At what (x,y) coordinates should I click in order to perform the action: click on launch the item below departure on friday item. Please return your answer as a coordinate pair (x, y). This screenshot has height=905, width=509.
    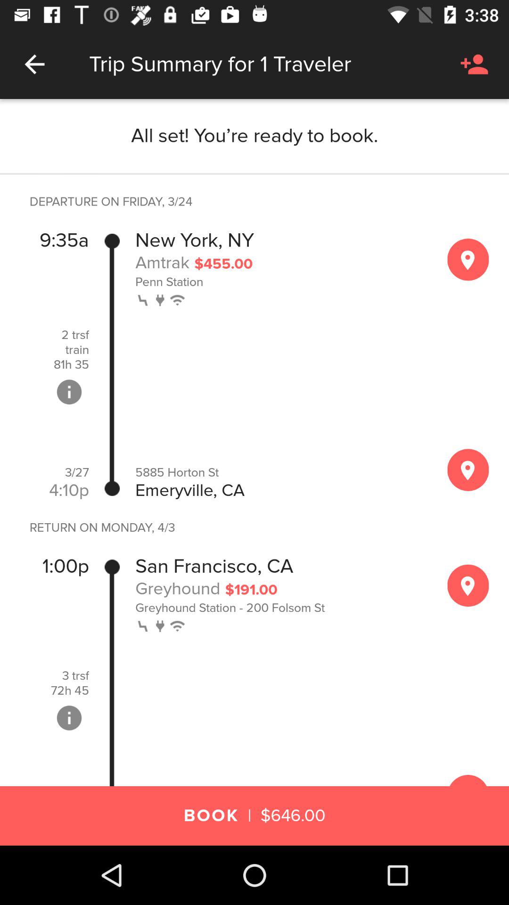
    Looking at the image, I should click on (64, 240).